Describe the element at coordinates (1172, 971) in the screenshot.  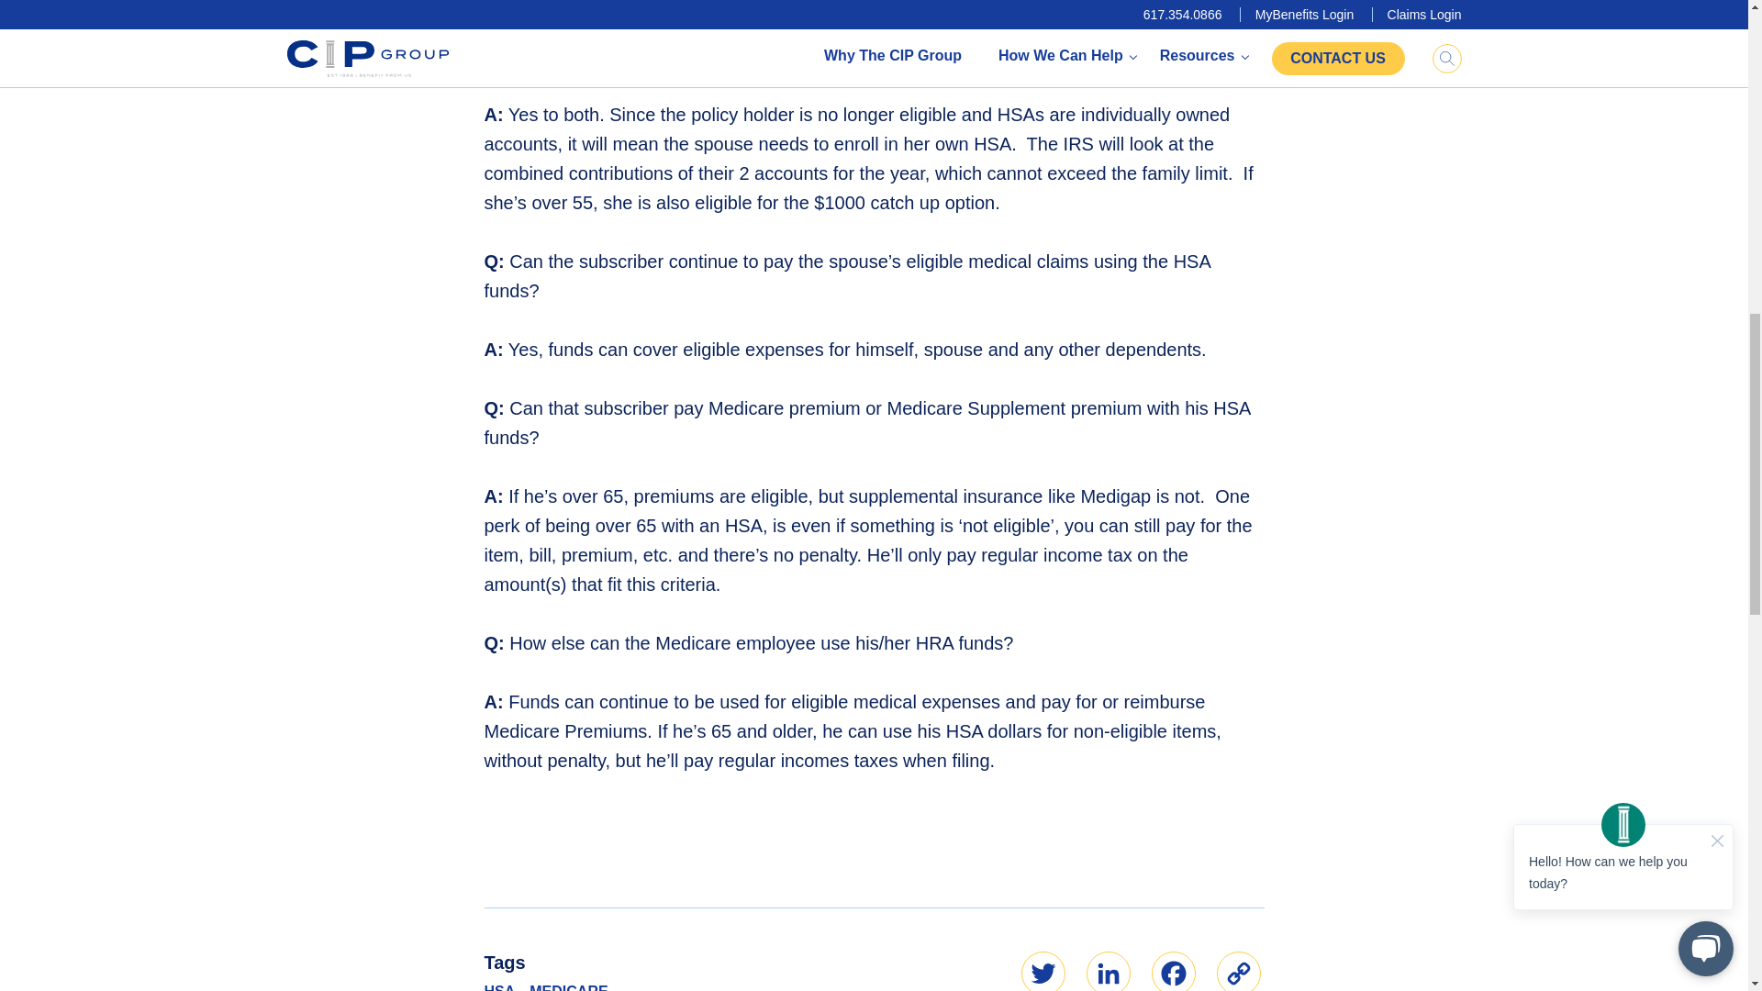
I see `Facebook` at that location.